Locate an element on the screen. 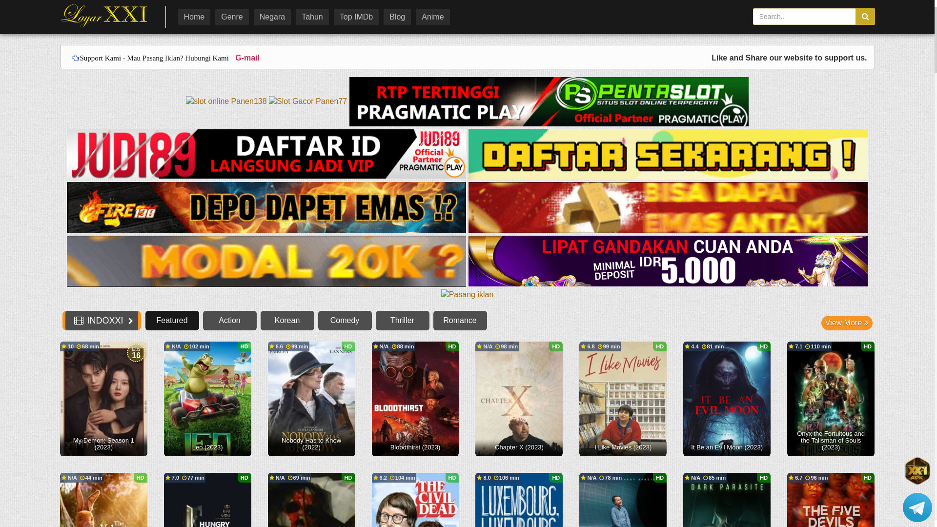 Image resolution: width=937 pixels, height=527 pixels. Asu138 is located at coordinates (668, 155).